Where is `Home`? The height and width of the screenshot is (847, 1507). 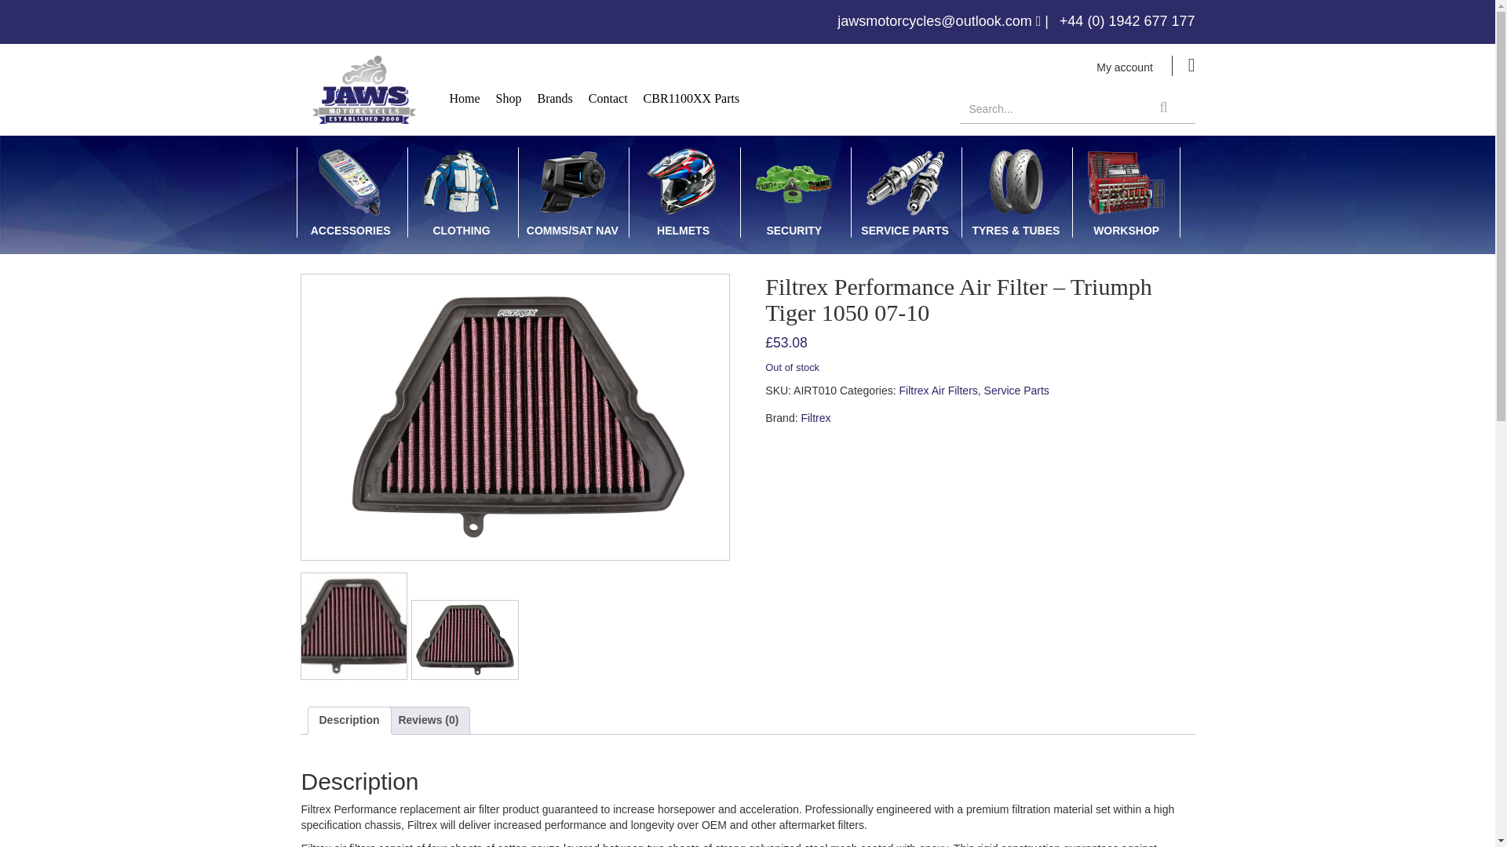
Home is located at coordinates (464, 98).